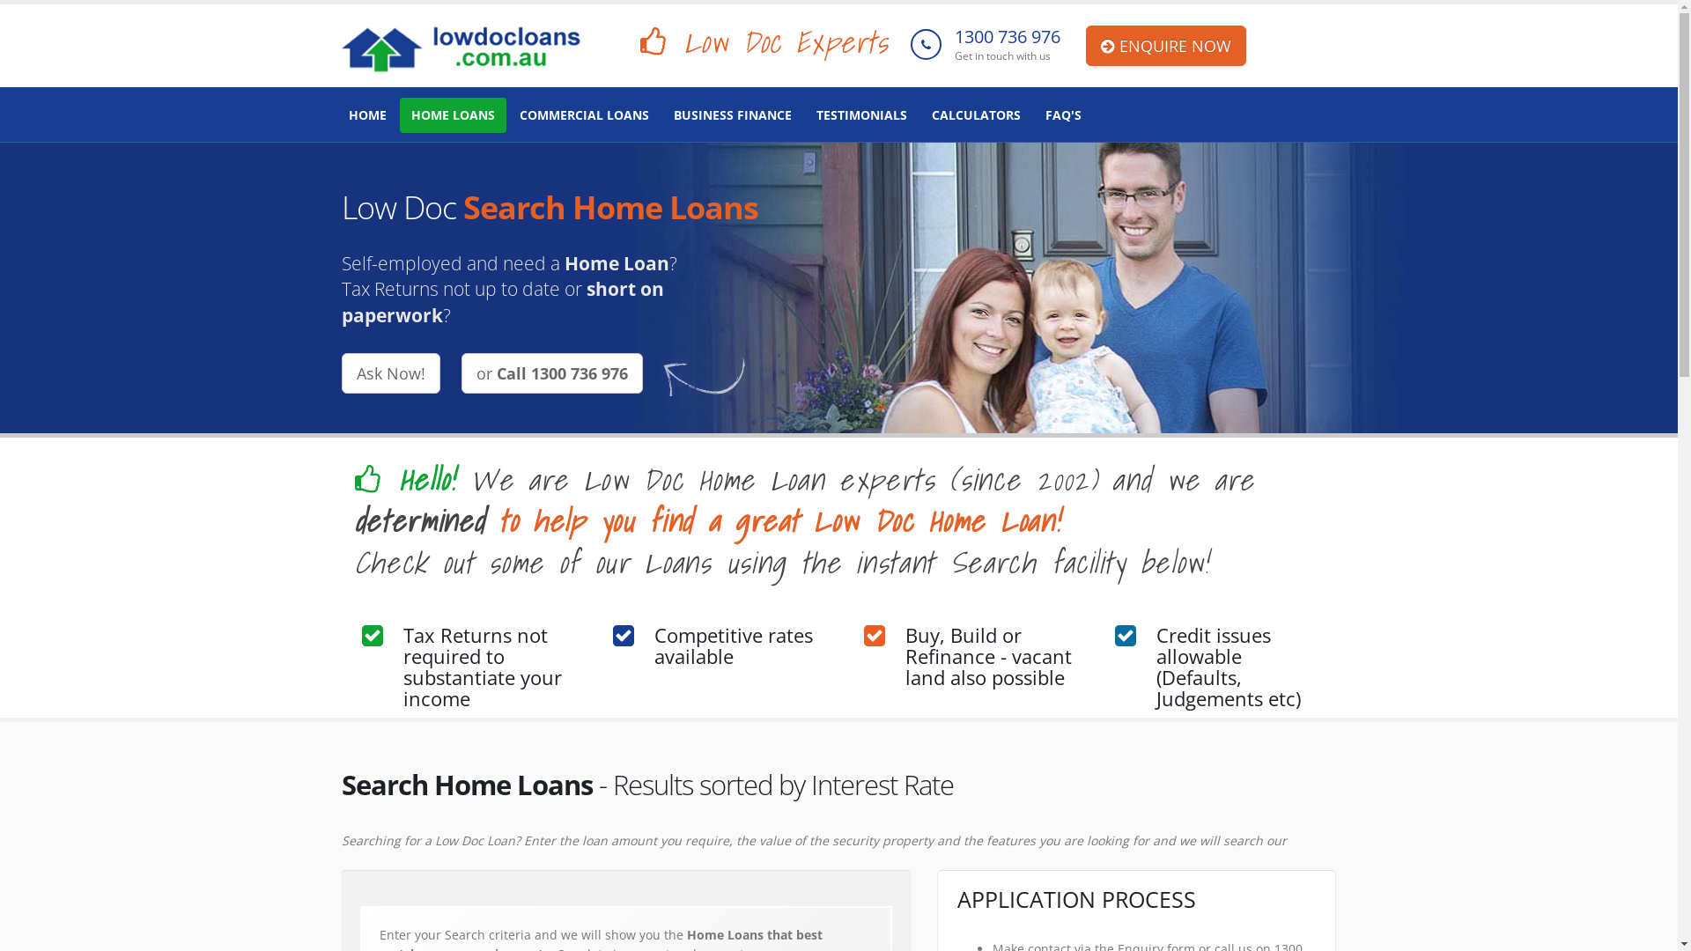 Image resolution: width=1691 pixels, height=951 pixels. Describe the element at coordinates (453, 115) in the screenshot. I see `HOME LOANS` at that location.